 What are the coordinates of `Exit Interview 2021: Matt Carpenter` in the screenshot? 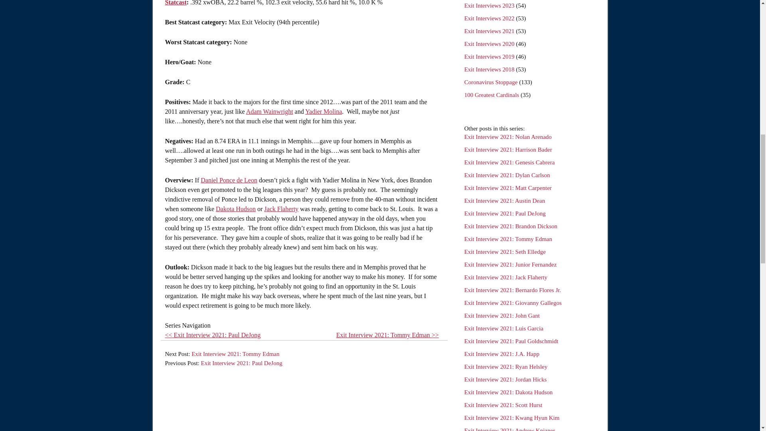 It's located at (507, 188).